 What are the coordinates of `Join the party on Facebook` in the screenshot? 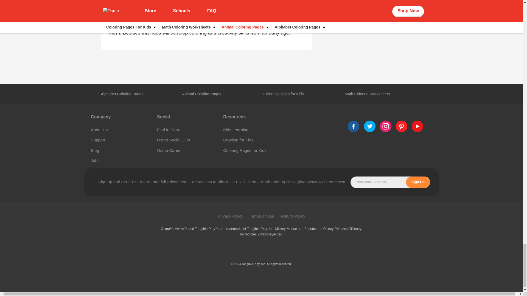 It's located at (401, 126).